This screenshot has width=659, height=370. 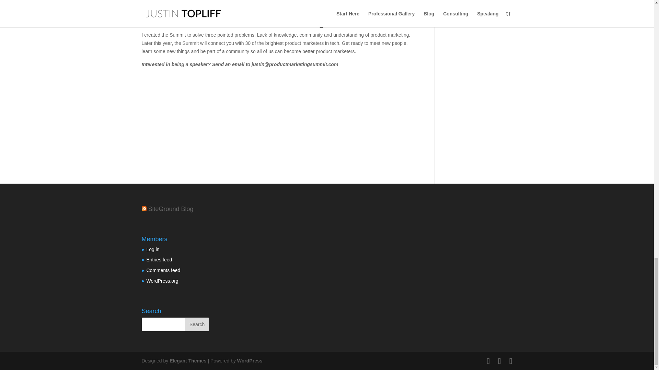 I want to click on Premium WordPress Themes, so click(x=187, y=360).